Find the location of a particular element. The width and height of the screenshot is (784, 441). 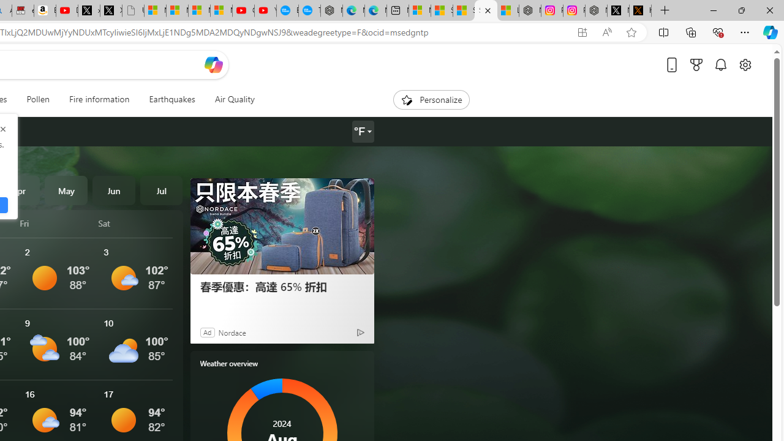

Fri is located at coordinates (57, 223).